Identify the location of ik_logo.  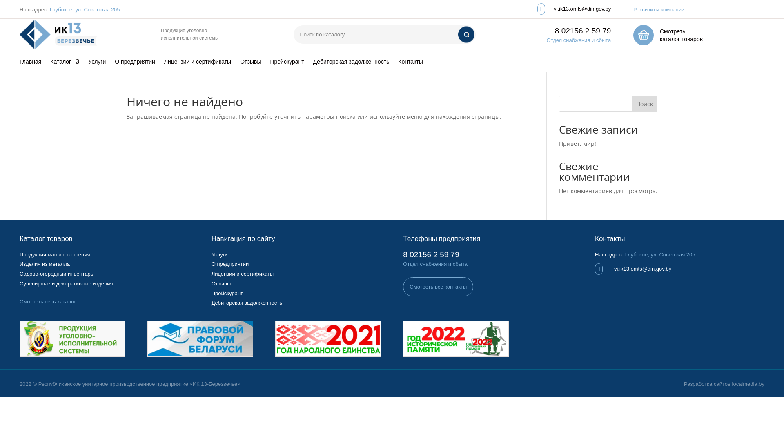
(58, 35).